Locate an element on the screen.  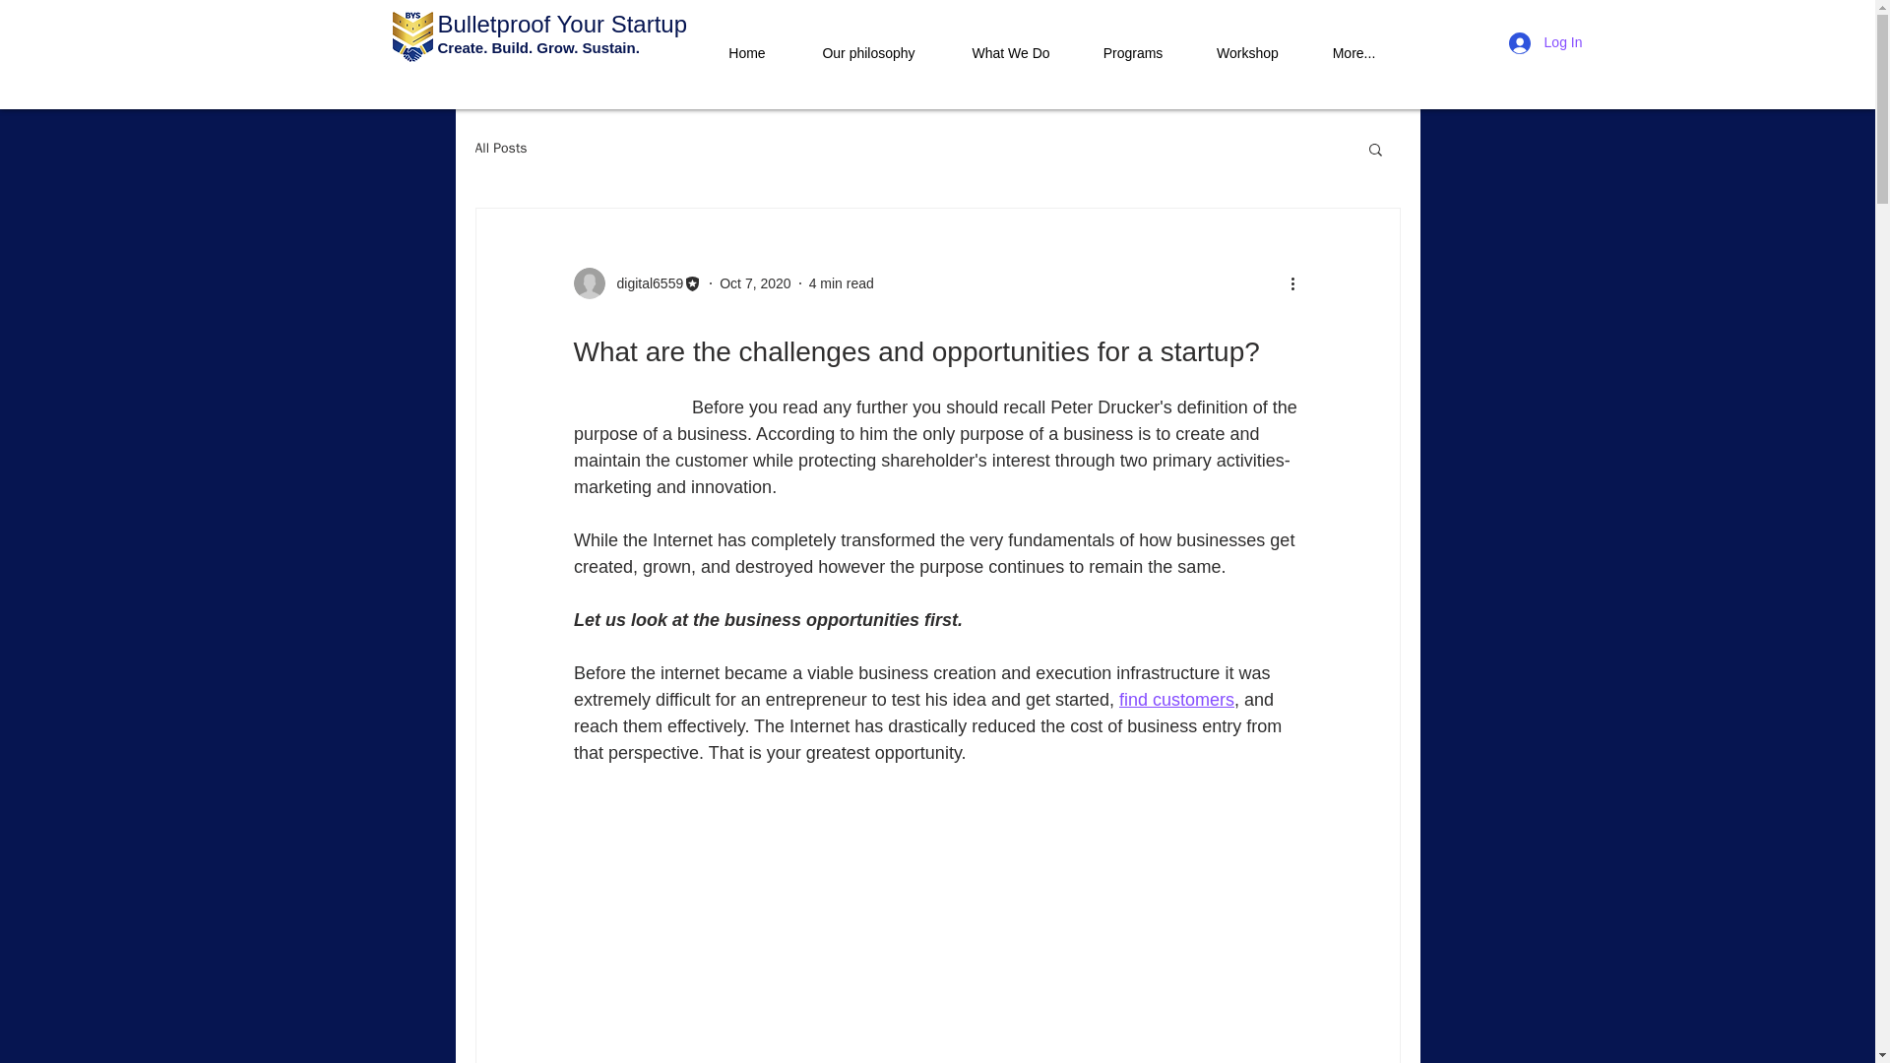
Oct 7, 2020 is located at coordinates (754, 282).